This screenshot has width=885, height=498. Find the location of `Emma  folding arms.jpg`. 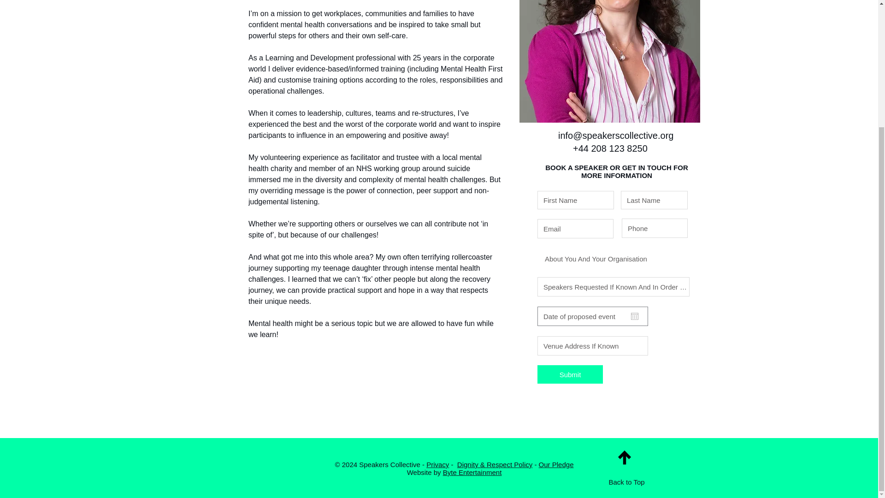

Emma  folding arms.jpg is located at coordinates (609, 61).